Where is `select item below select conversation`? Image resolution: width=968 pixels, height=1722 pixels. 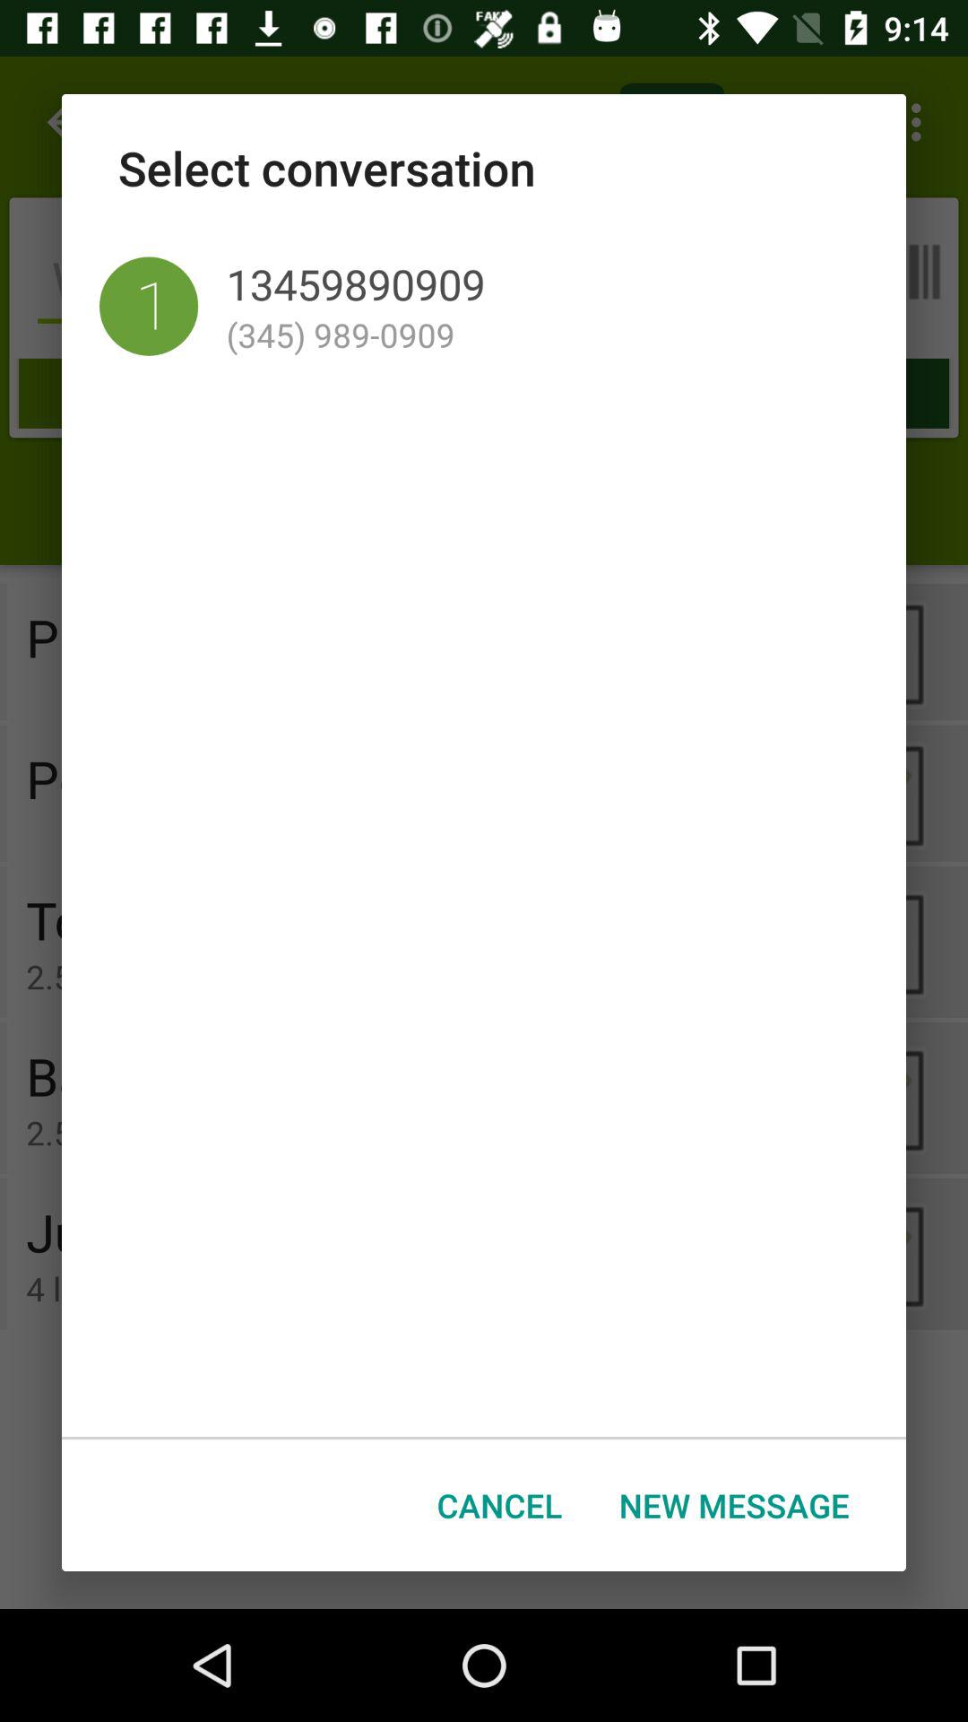
select item below select conversation is located at coordinates (149, 306).